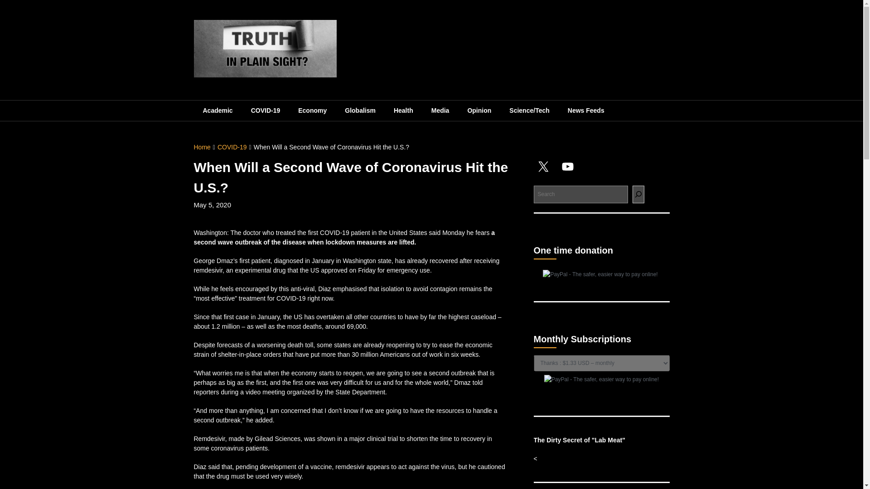 This screenshot has height=489, width=870. What do you see at coordinates (202, 147) in the screenshot?
I see `Home` at bounding box center [202, 147].